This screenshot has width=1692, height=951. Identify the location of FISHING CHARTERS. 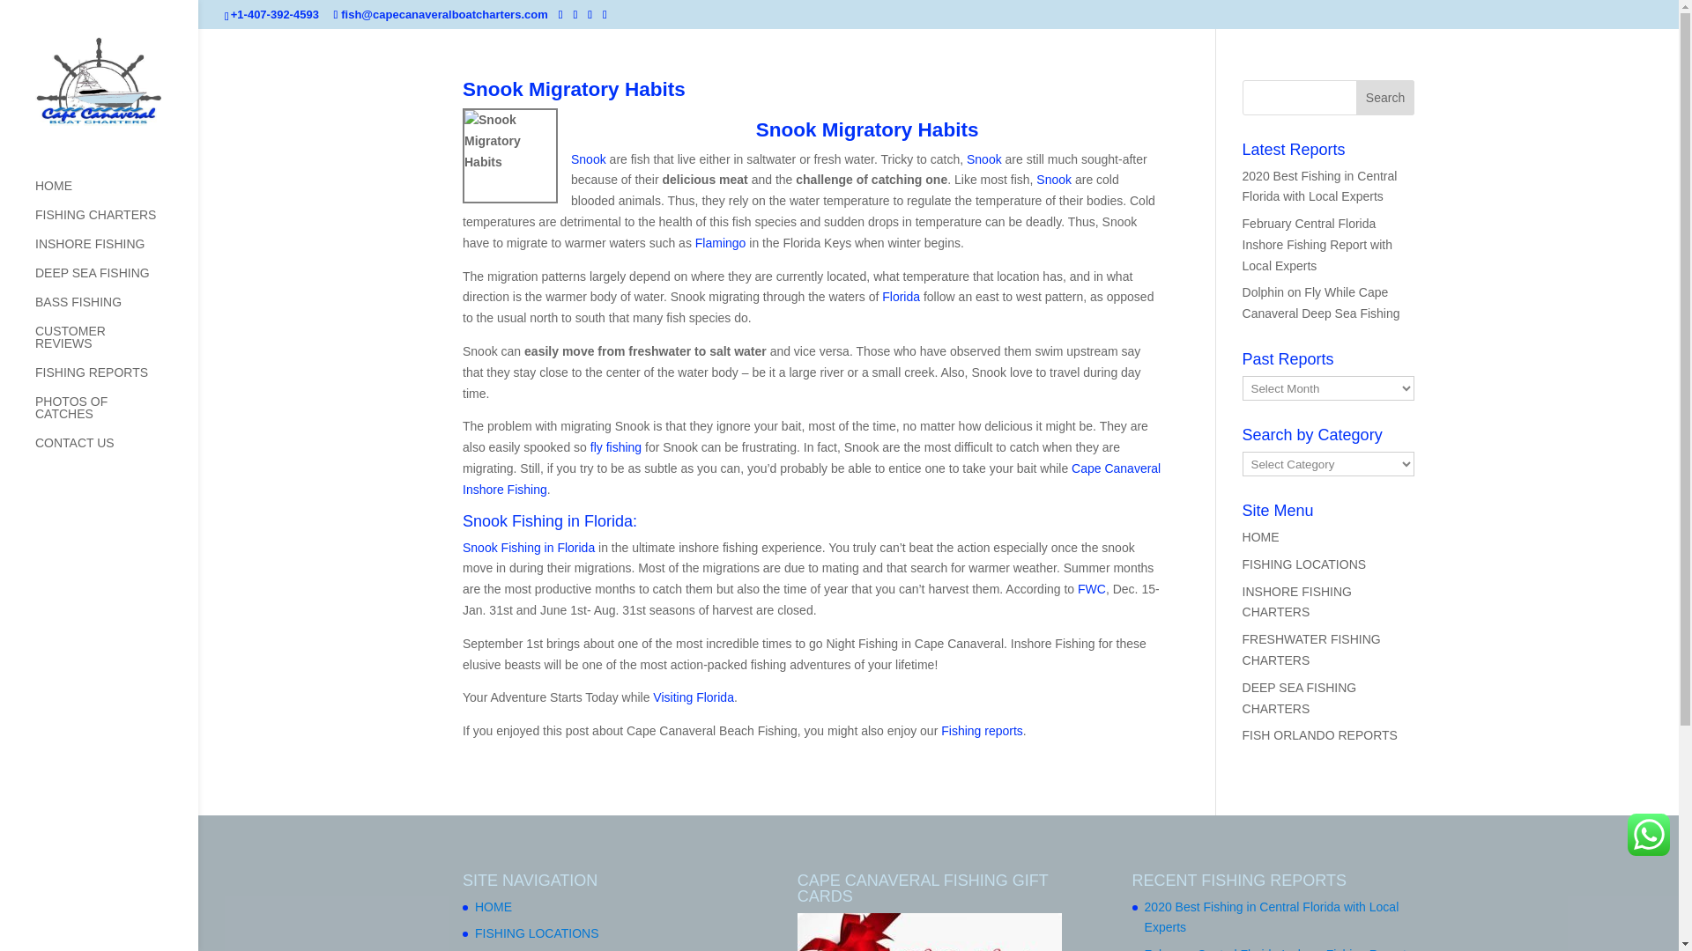
(116, 223).